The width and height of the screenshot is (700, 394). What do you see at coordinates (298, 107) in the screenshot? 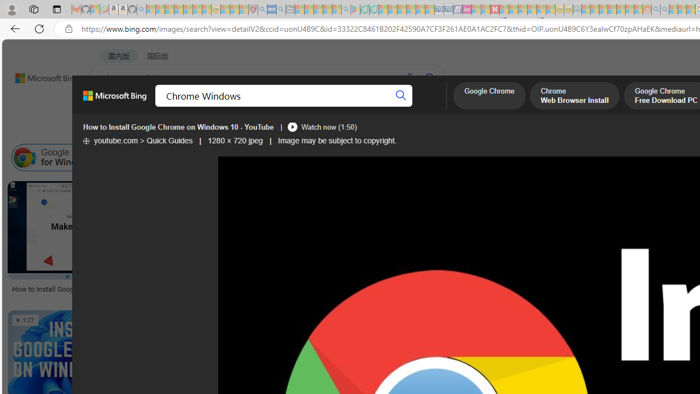
I see `VIDEOS` at bounding box center [298, 107].